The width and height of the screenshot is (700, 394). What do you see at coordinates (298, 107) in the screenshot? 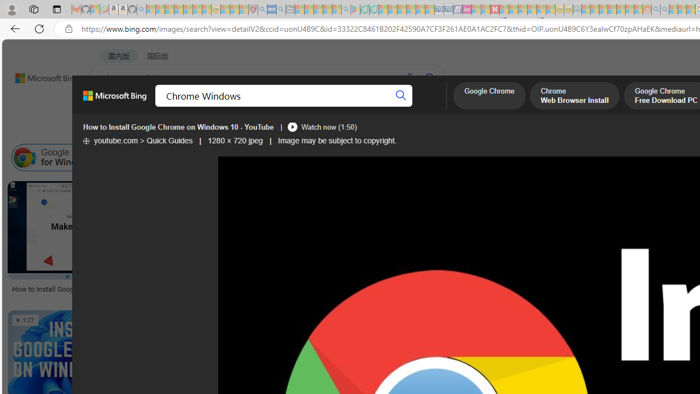
I see `VIDEOS` at bounding box center [298, 107].